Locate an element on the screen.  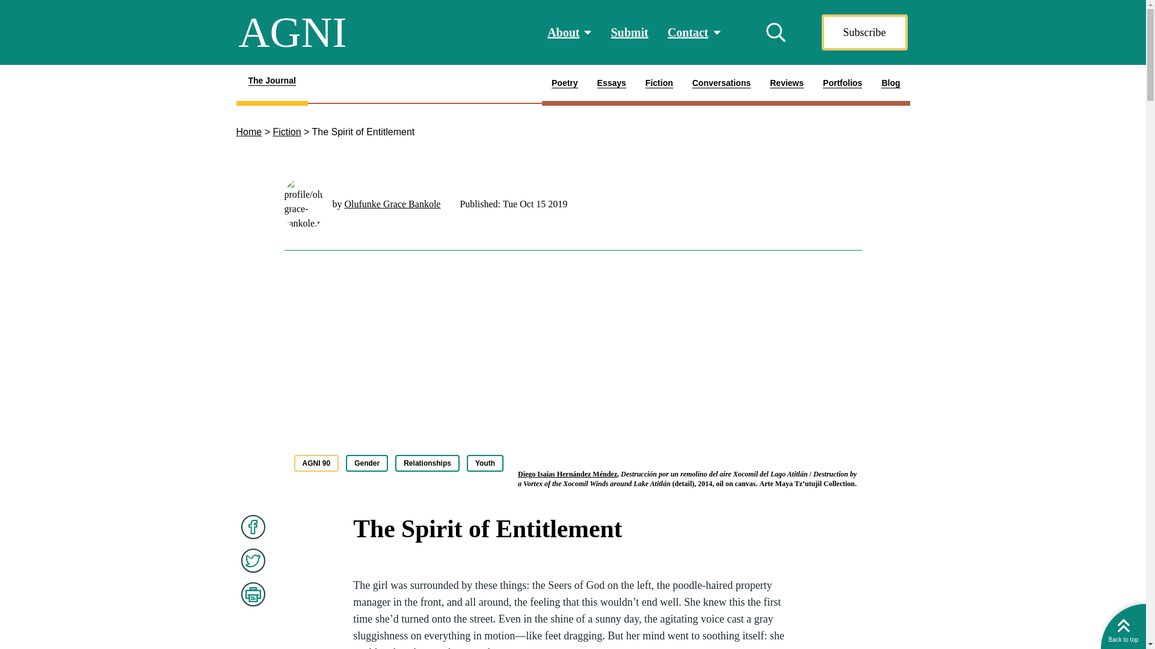
Home is located at coordinates (248, 131).